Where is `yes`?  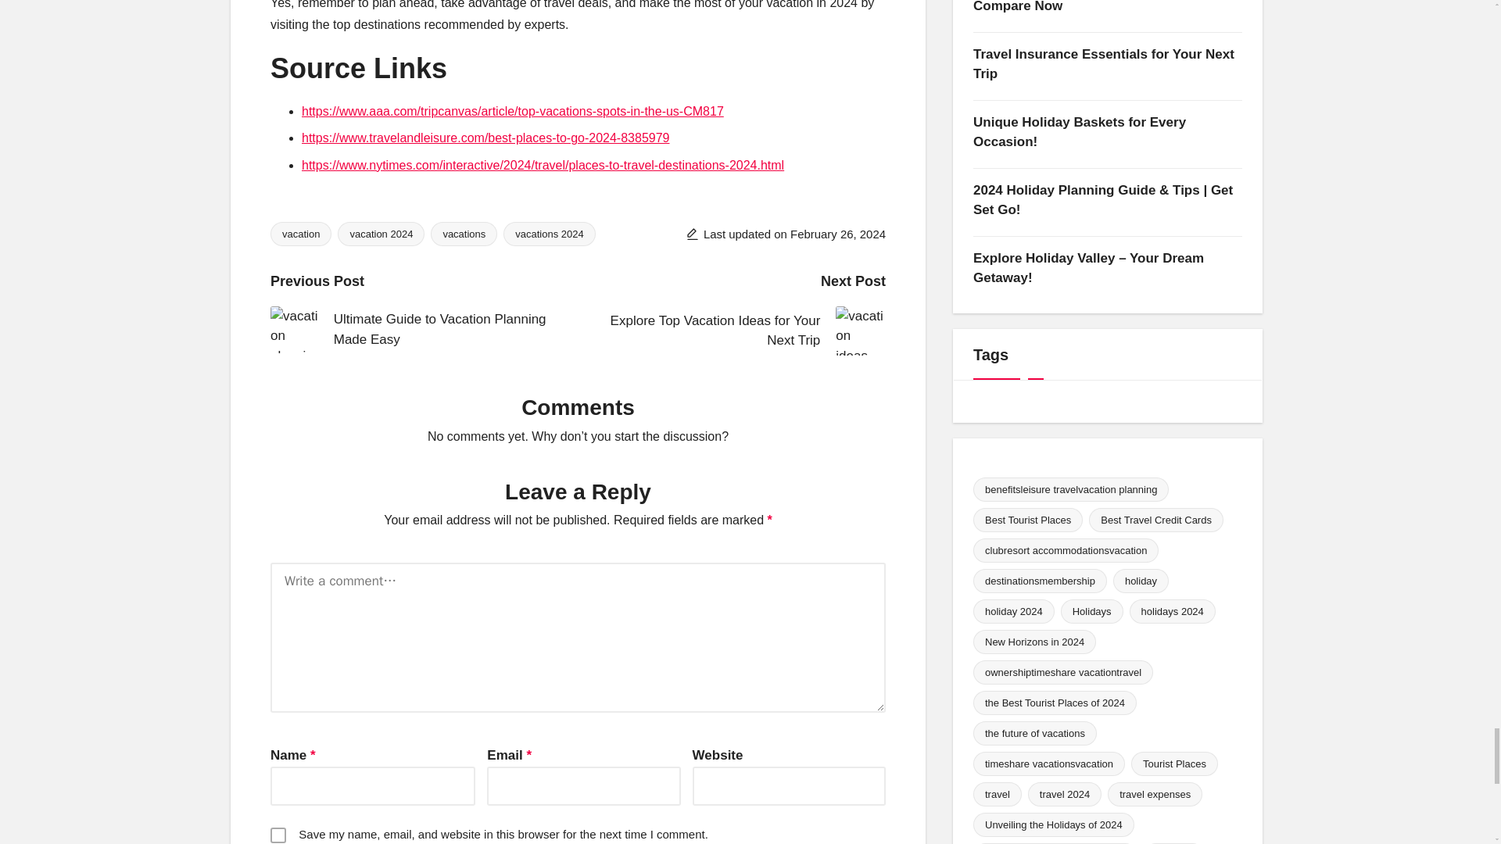
yes is located at coordinates (278, 835).